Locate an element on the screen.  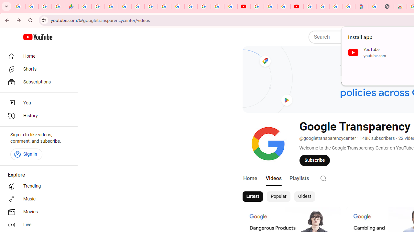
Content Creator Programs & Opportunities - YouTube Creators is located at coordinates (297, 6).